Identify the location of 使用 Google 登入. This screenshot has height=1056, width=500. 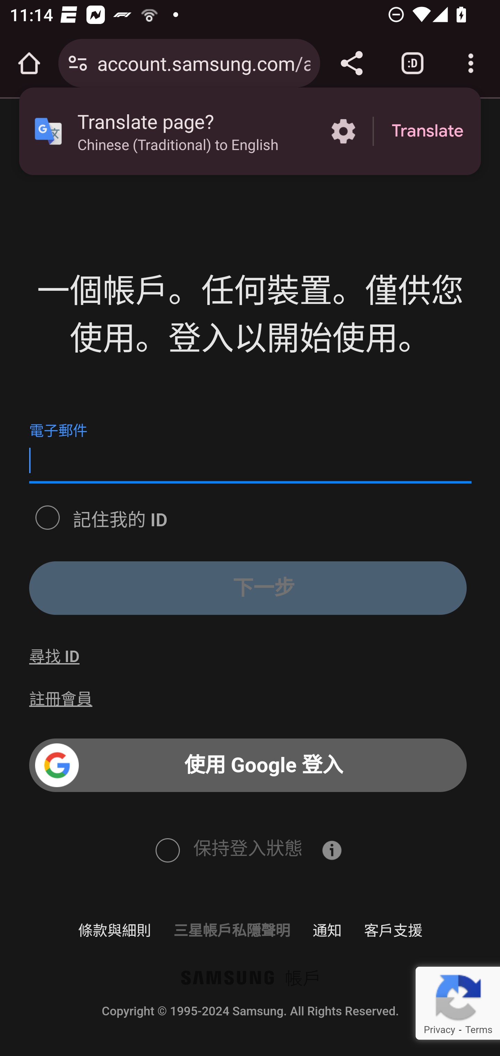
(248, 766).